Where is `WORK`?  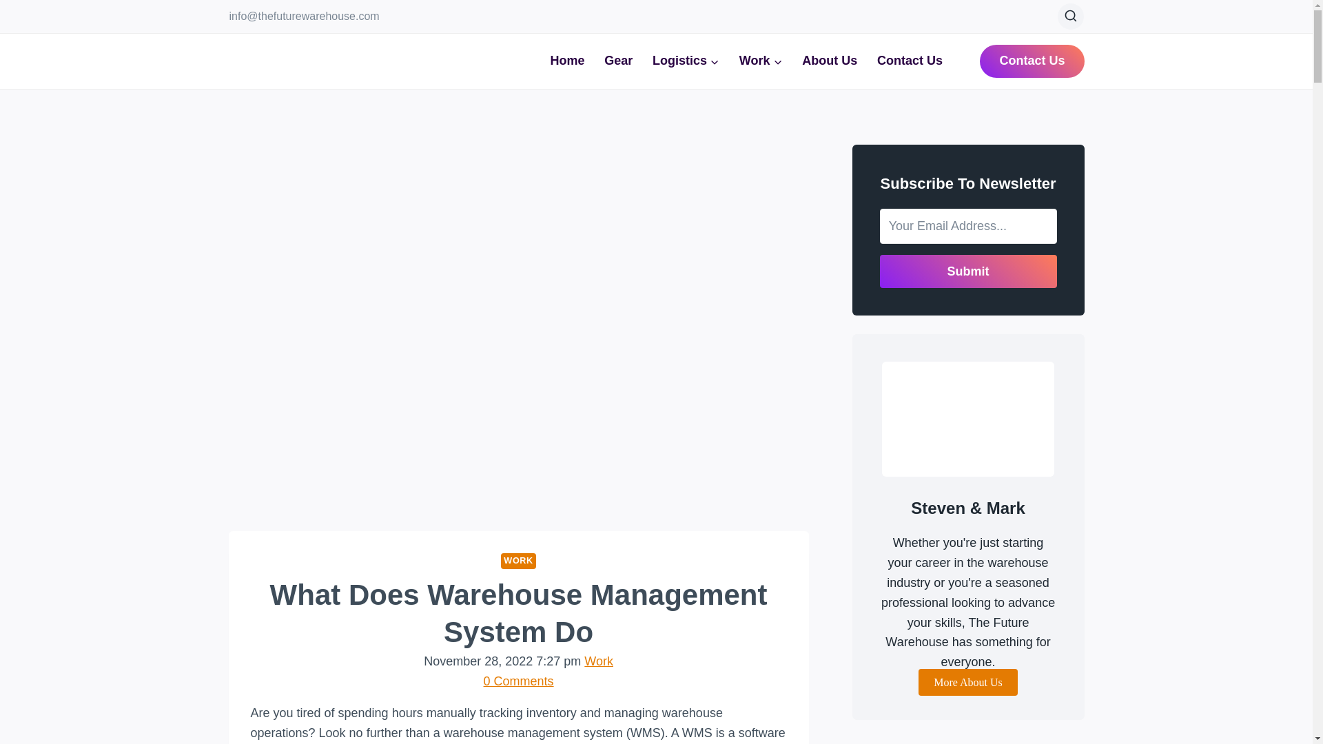
WORK is located at coordinates (518, 561).